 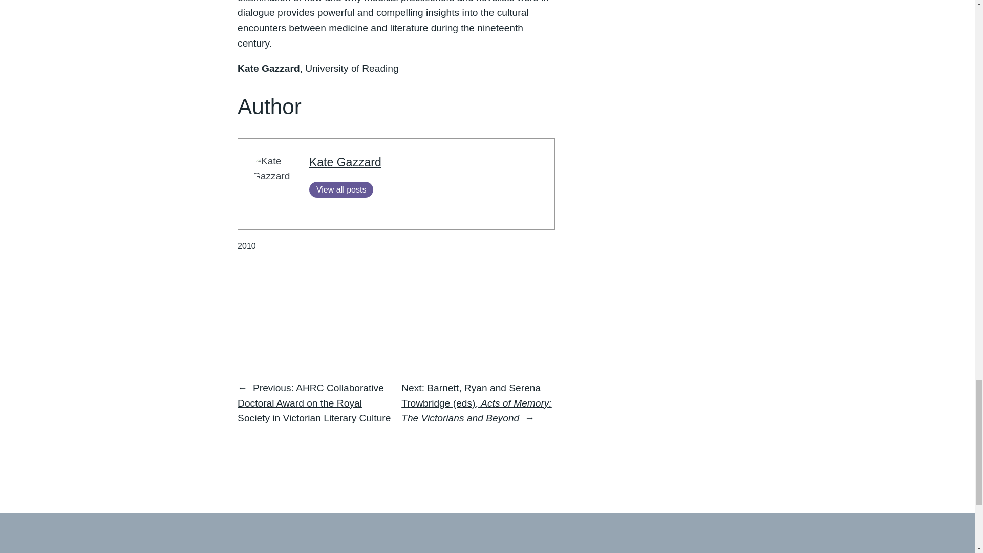 I want to click on View all posts, so click(x=341, y=189).